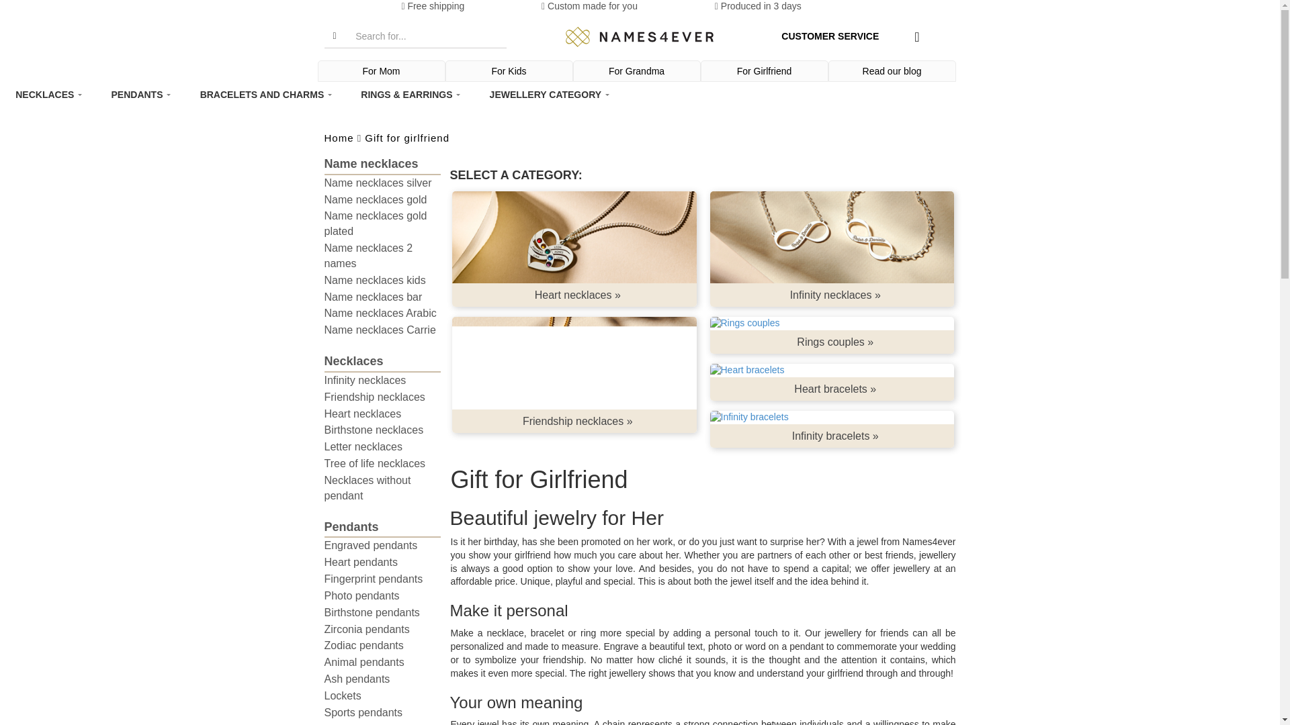  I want to click on Infinity bracelets, so click(832, 418).